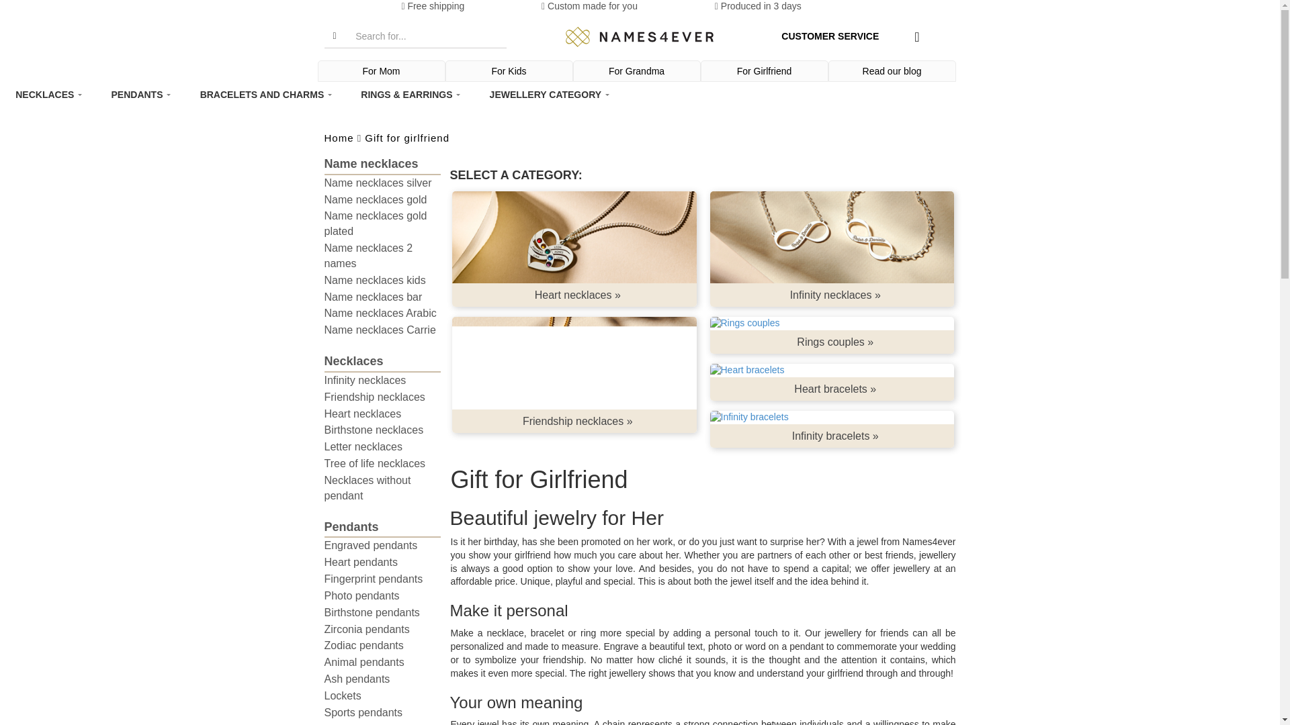  I want to click on Infinity bracelets, so click(832, 418).